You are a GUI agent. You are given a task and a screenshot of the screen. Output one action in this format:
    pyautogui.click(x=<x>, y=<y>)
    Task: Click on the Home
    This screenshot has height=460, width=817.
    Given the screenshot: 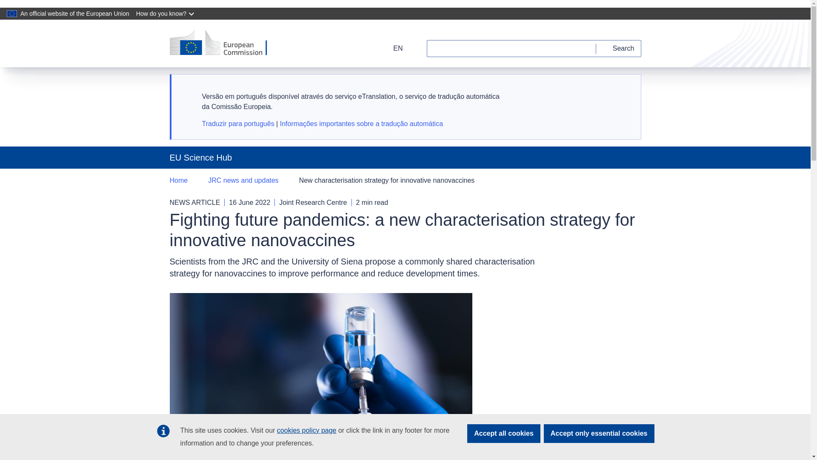 What is the action you would take?
    pyautogui.click(x=178, y=181)
    